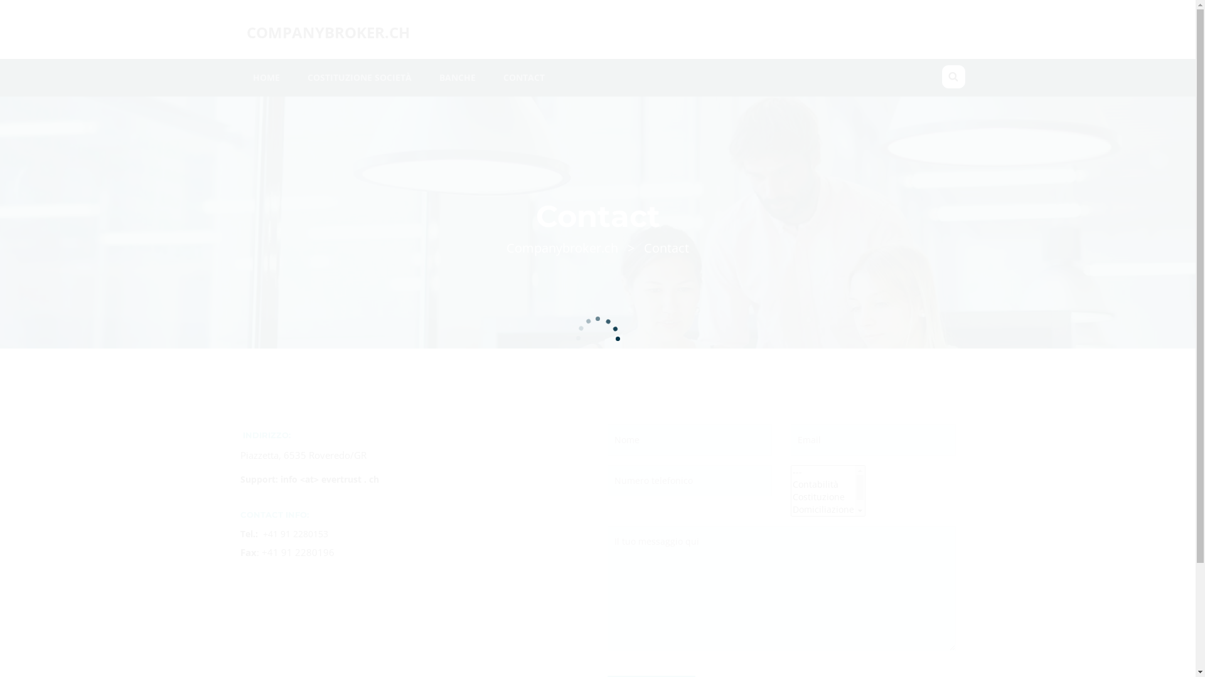 The height and width of the screenshot is (677, 1205). Describe the element at coordinates (266, 78) in the screenshot. I see `HOME` at that location.